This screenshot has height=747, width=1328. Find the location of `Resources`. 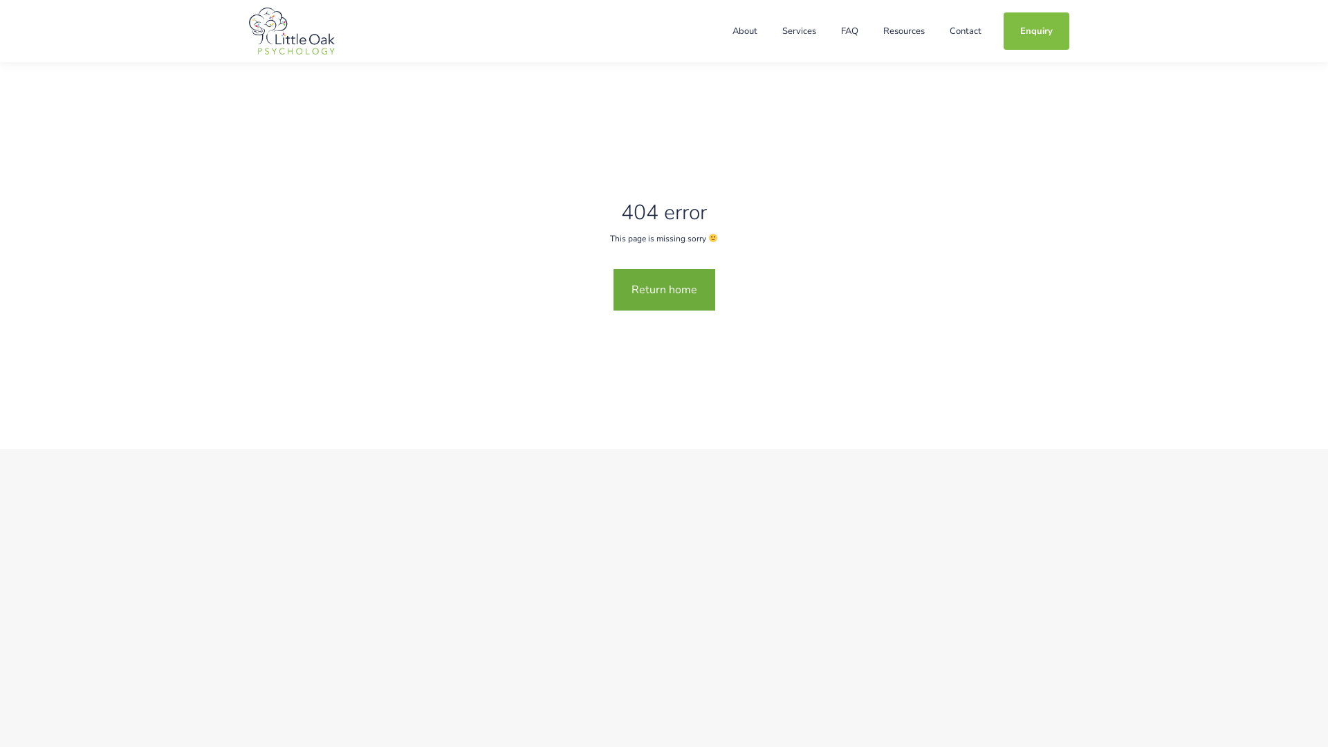

Resources is located at coordinates (904, 31).